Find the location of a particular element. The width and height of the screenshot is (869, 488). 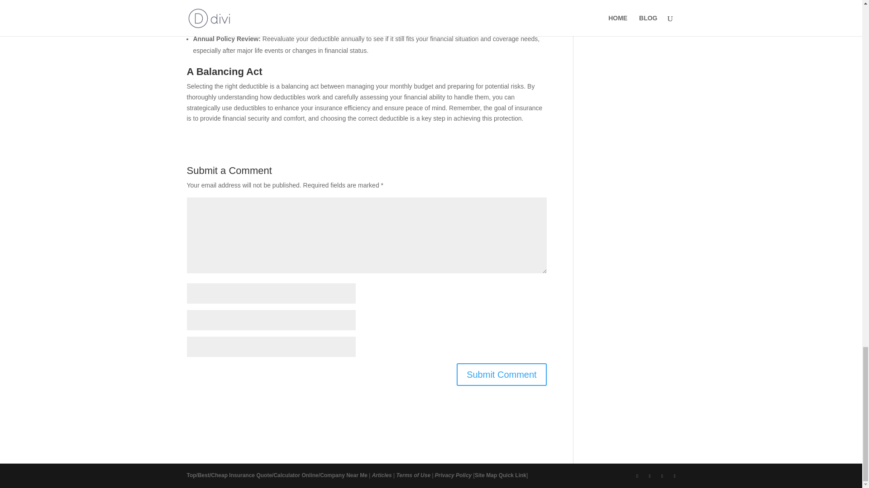

Articles is located at coordinates (382, 475).